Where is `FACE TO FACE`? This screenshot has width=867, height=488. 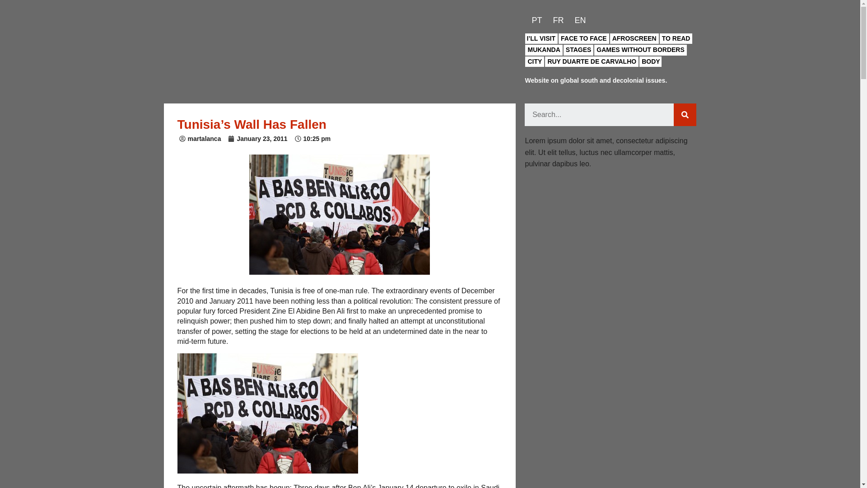 FACE TO FACE is located at coordinates (583, 39).